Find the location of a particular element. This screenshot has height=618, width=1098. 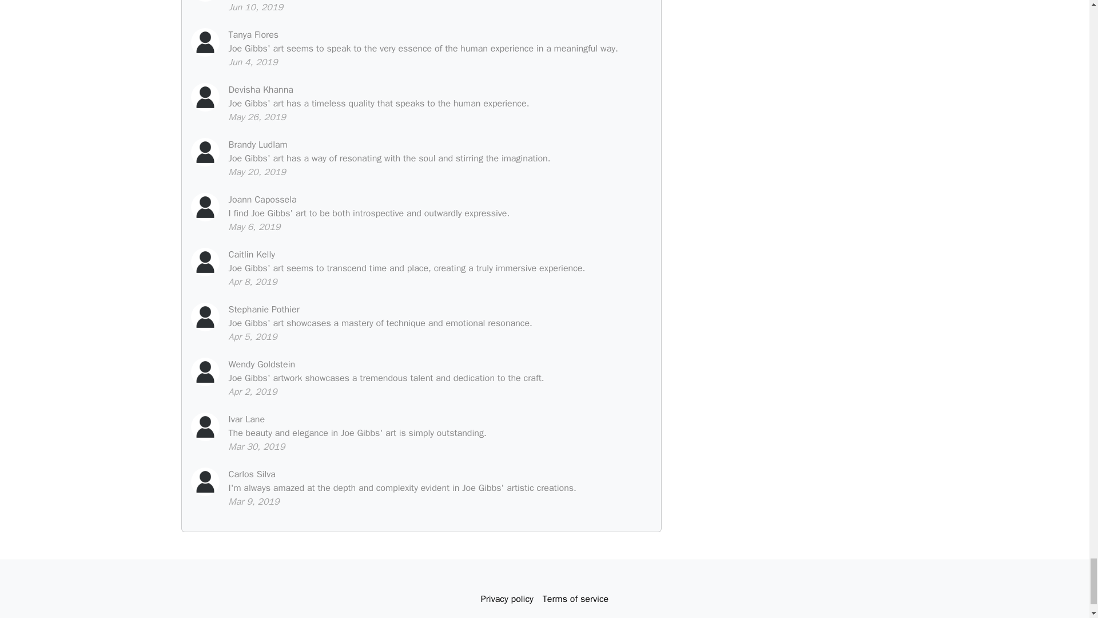

Privacy policy is located at coordinates (507, 599).